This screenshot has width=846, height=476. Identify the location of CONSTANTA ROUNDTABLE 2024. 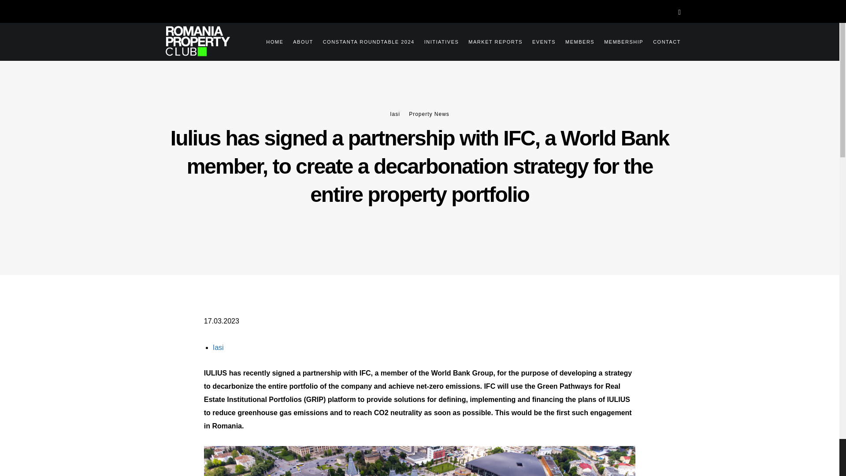
(364, 41).